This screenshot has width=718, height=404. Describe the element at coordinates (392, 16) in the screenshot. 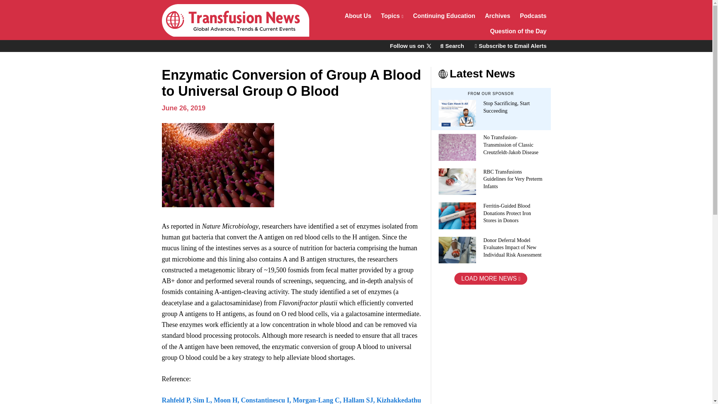

I see `Topics` at that location.